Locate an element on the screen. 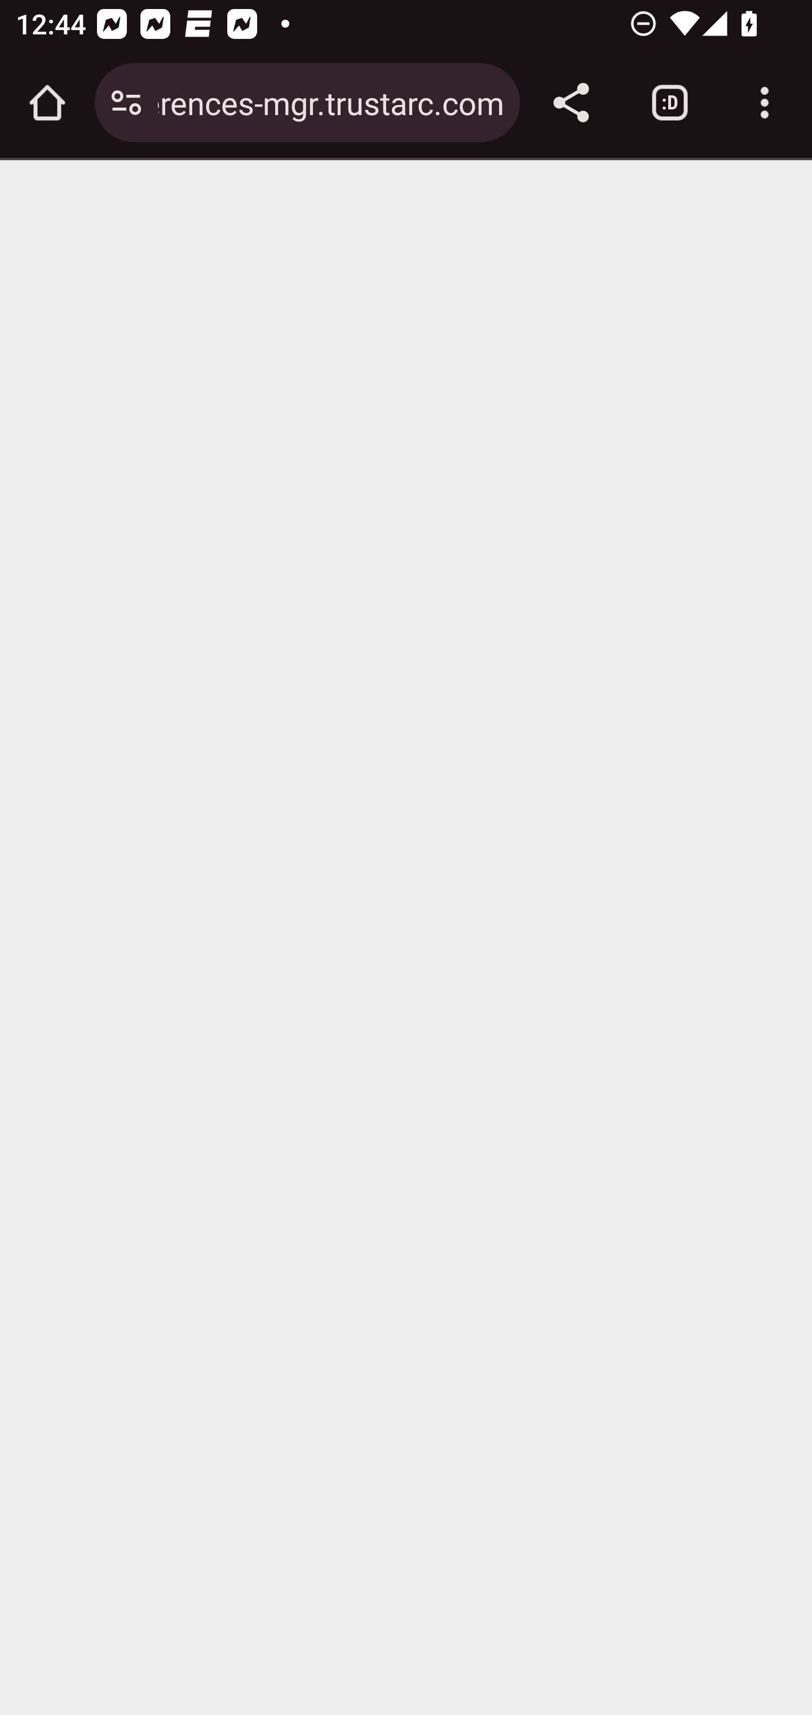 The height and width of the screenshot is (1715, 812). Open the home page is located at coordinates (47, 103).